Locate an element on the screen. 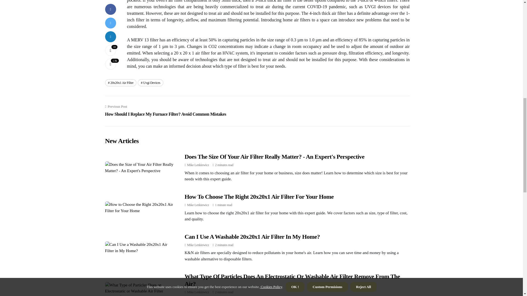  Posts by Mike Lenkiewicz is located at coordinates (198, 245).